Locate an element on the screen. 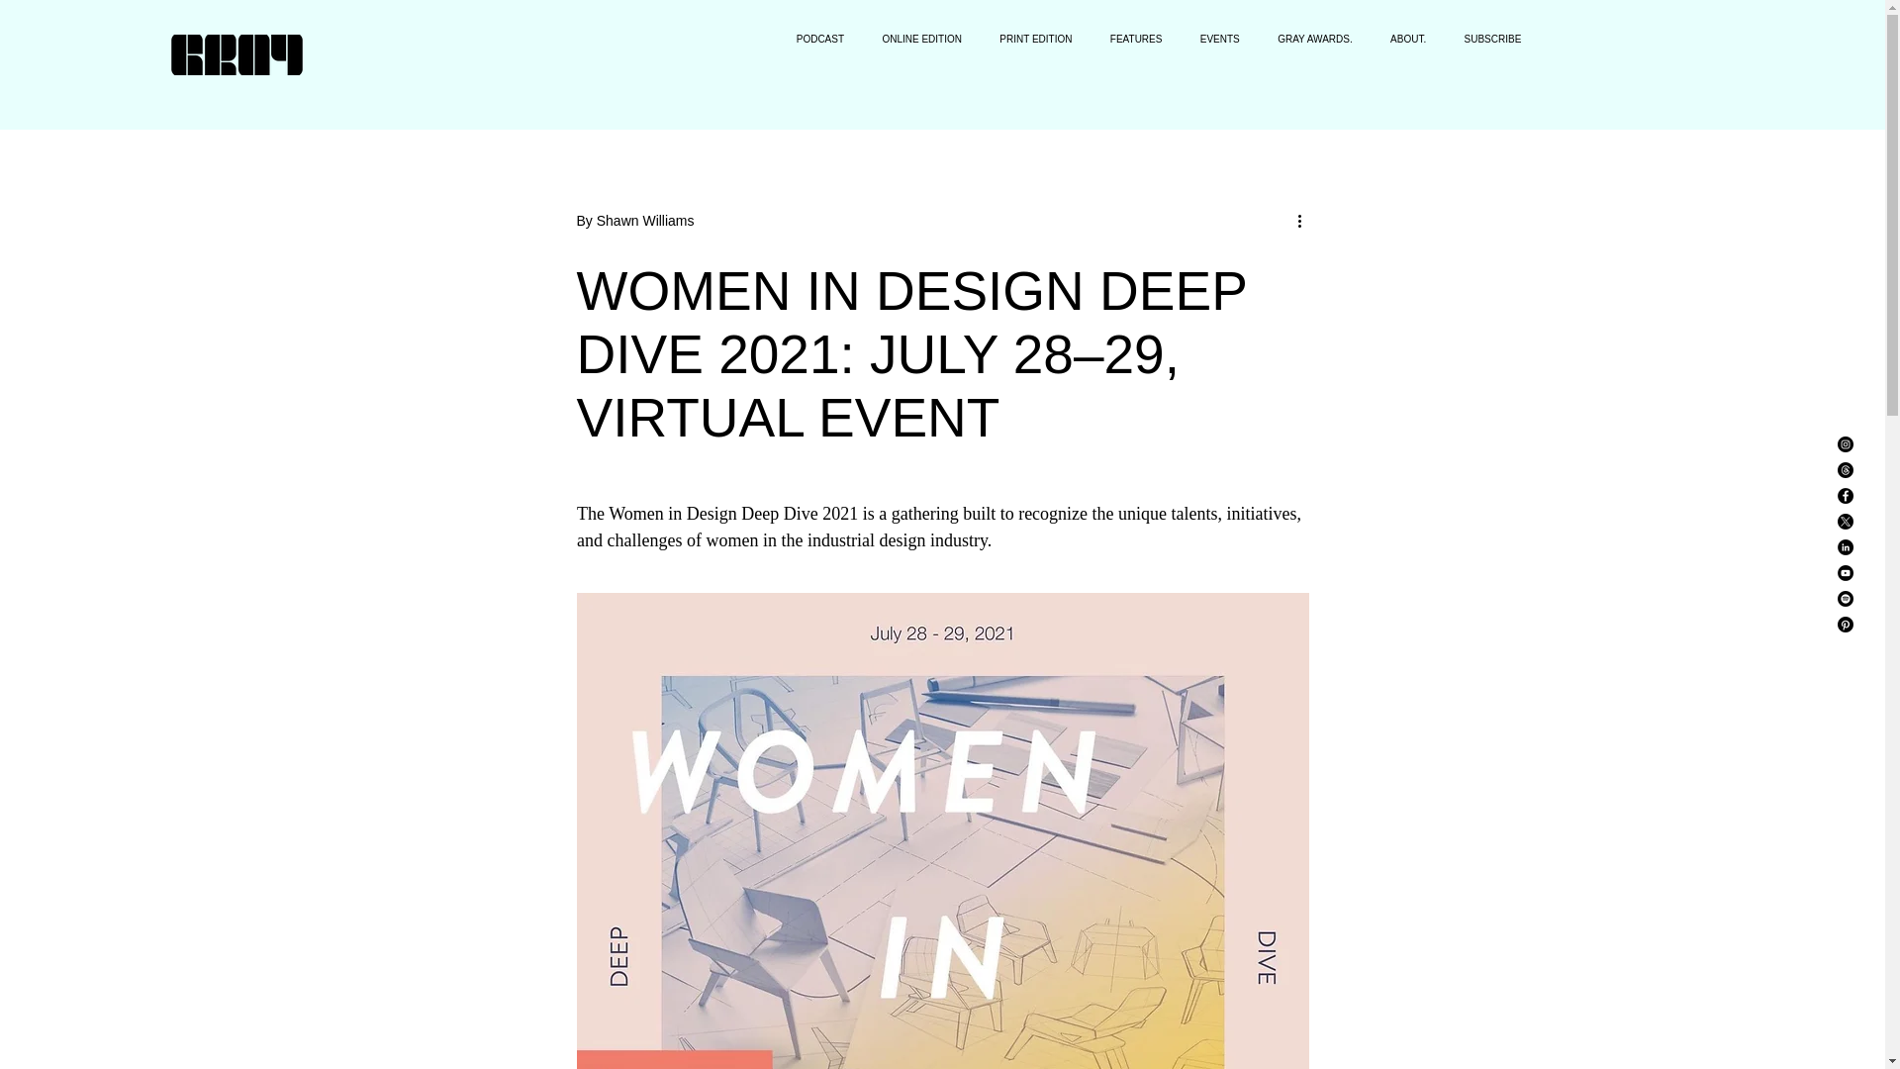  By Shawn Williams is located at coordinates (633, 220).